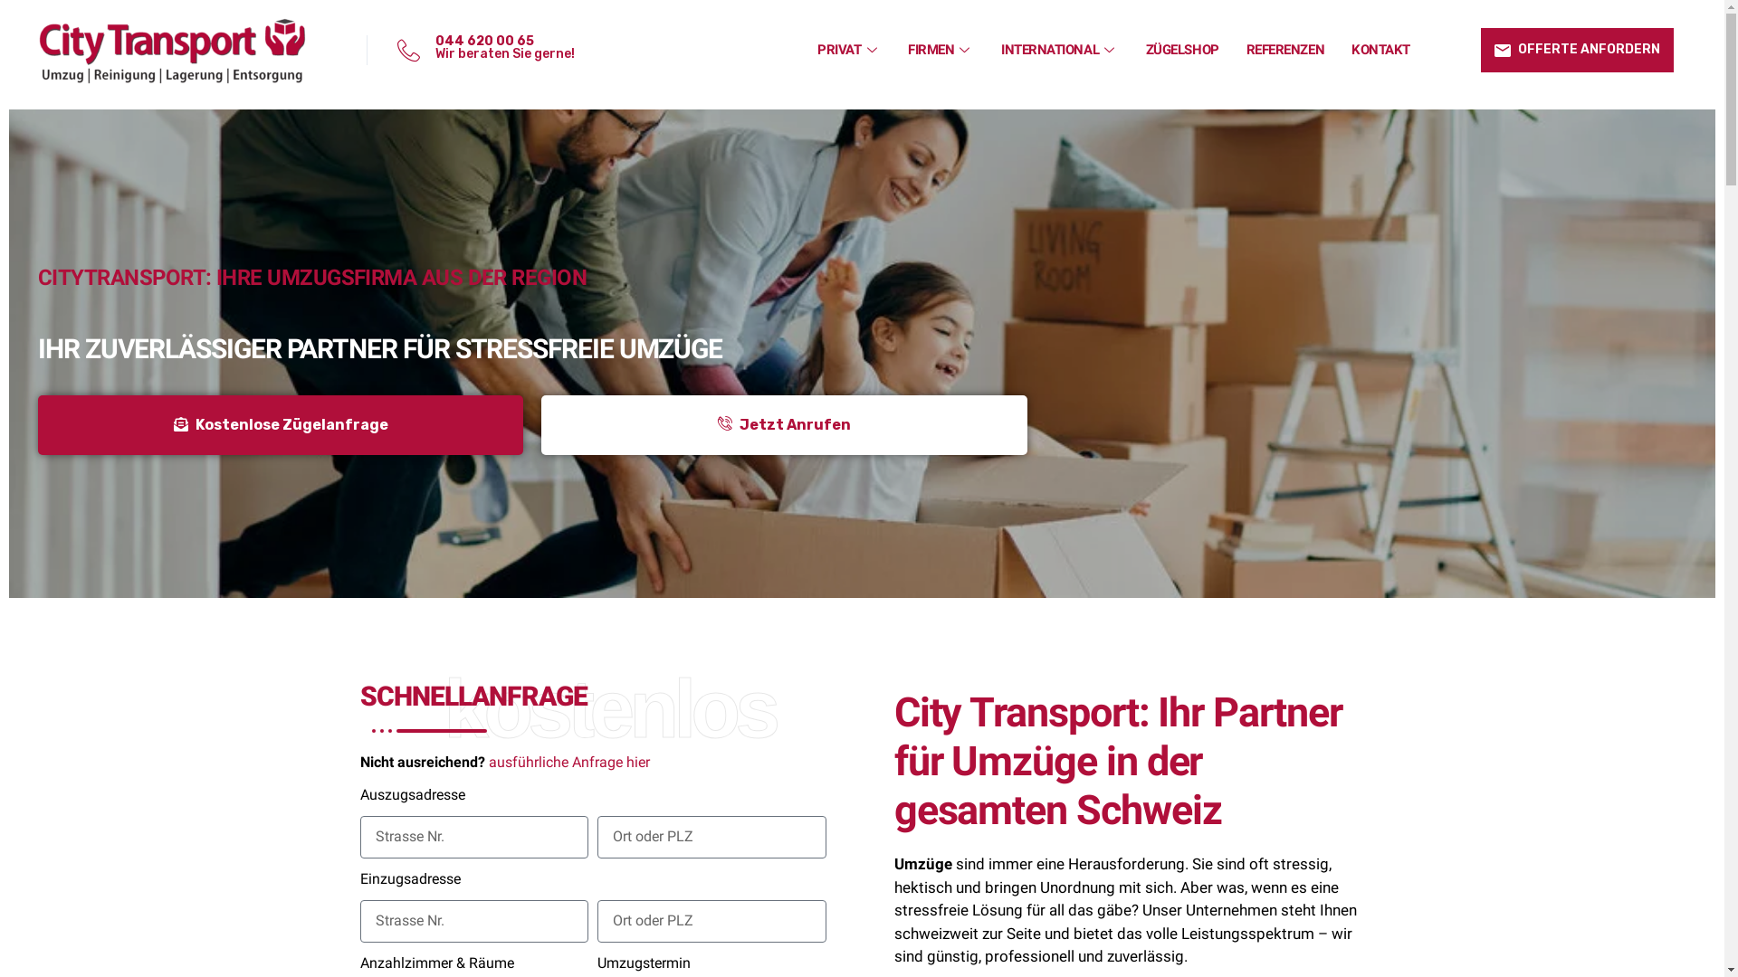 The height and width of the screenshot is (977, 1738). What do you see at coordinates (1381, 50) in the screenshot?
I see `KONTAKT` at bounding box center [1381, 50].